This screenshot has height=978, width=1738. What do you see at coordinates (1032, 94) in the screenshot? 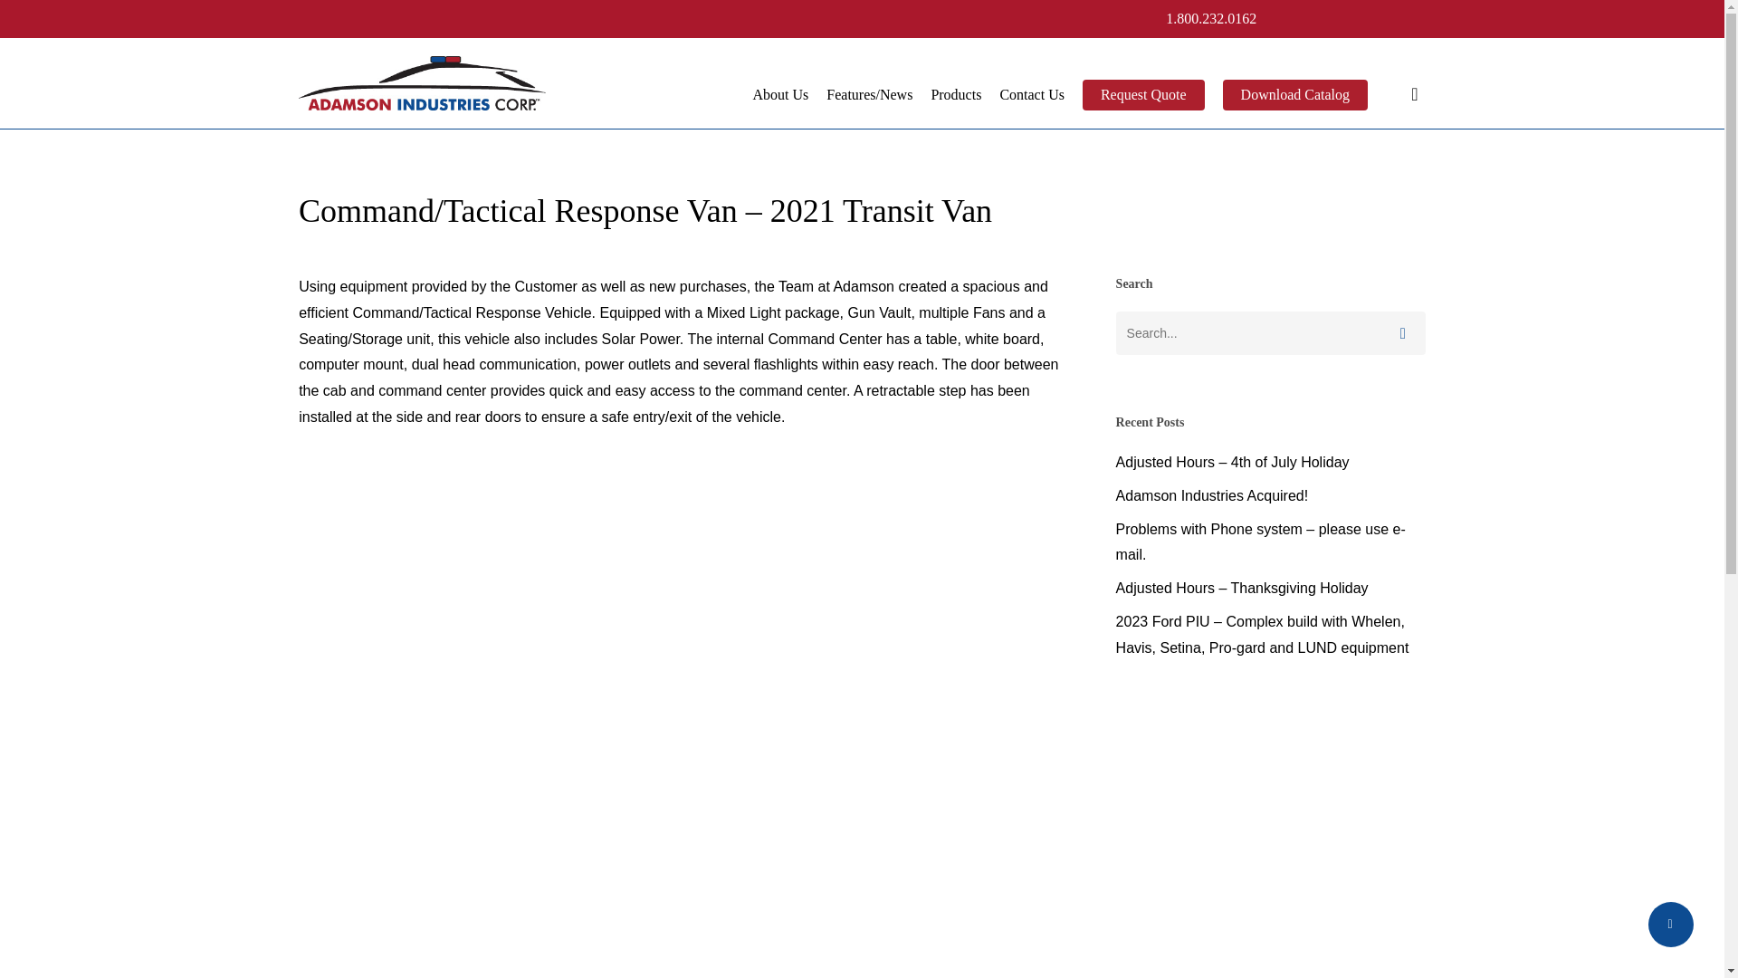
I see `Contact Us` at bounding box center [1032, 94].